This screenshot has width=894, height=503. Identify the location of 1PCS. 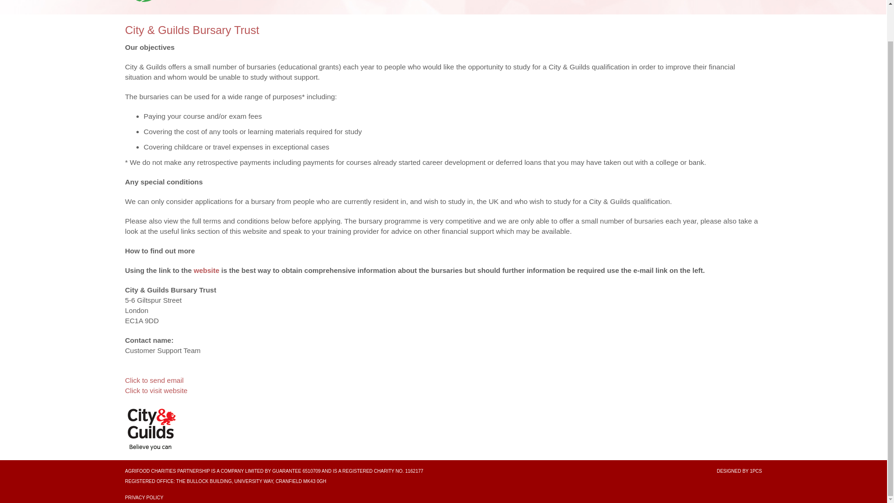
(755, 471).